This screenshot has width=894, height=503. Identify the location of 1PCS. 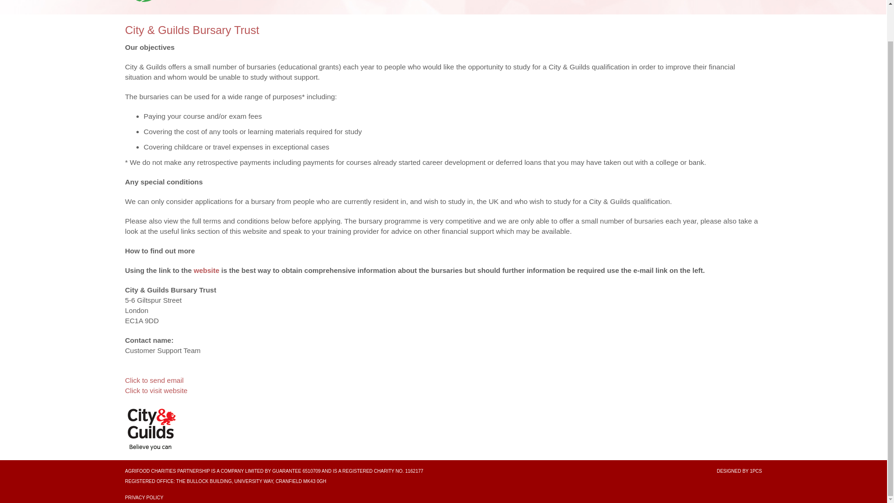
(755, 471).